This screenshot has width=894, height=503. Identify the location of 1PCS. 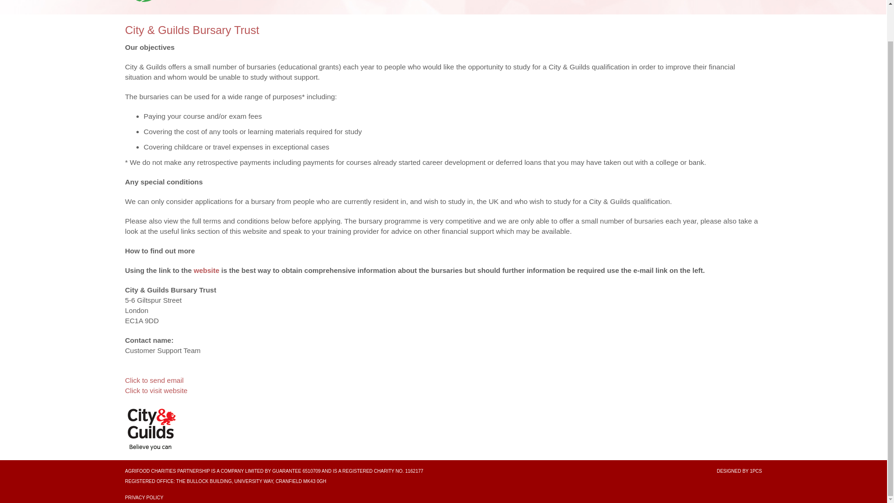
(755, 471).